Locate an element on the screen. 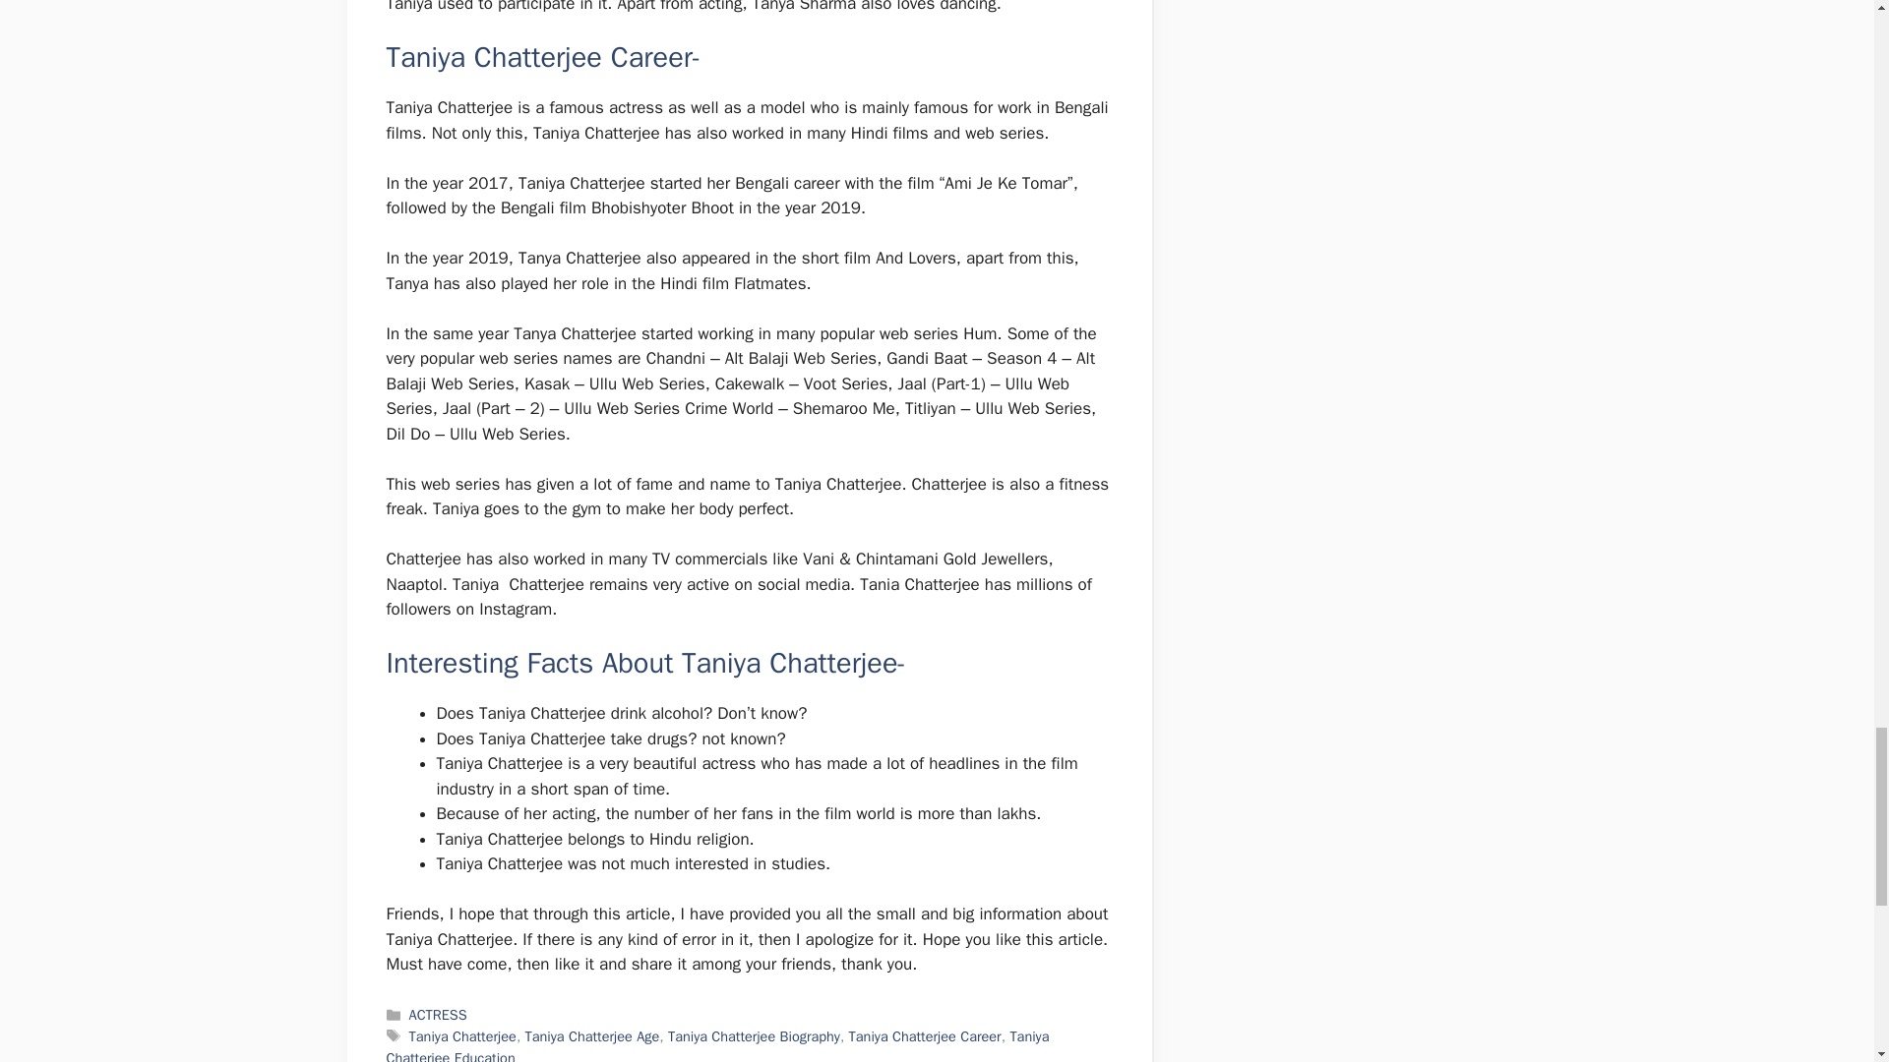 This screenshot has width=1889, height=1062. Taniya Chatterjee Age is located at coordinates (592, 1036).